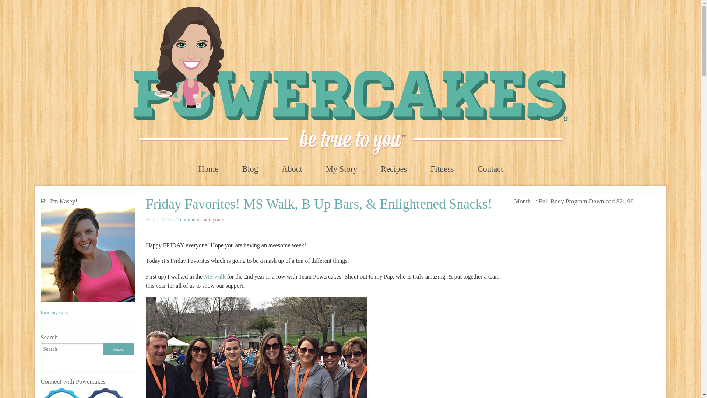 The height and width of the screenshot is (398, 707). I want to click on Home, so click(208, 169).